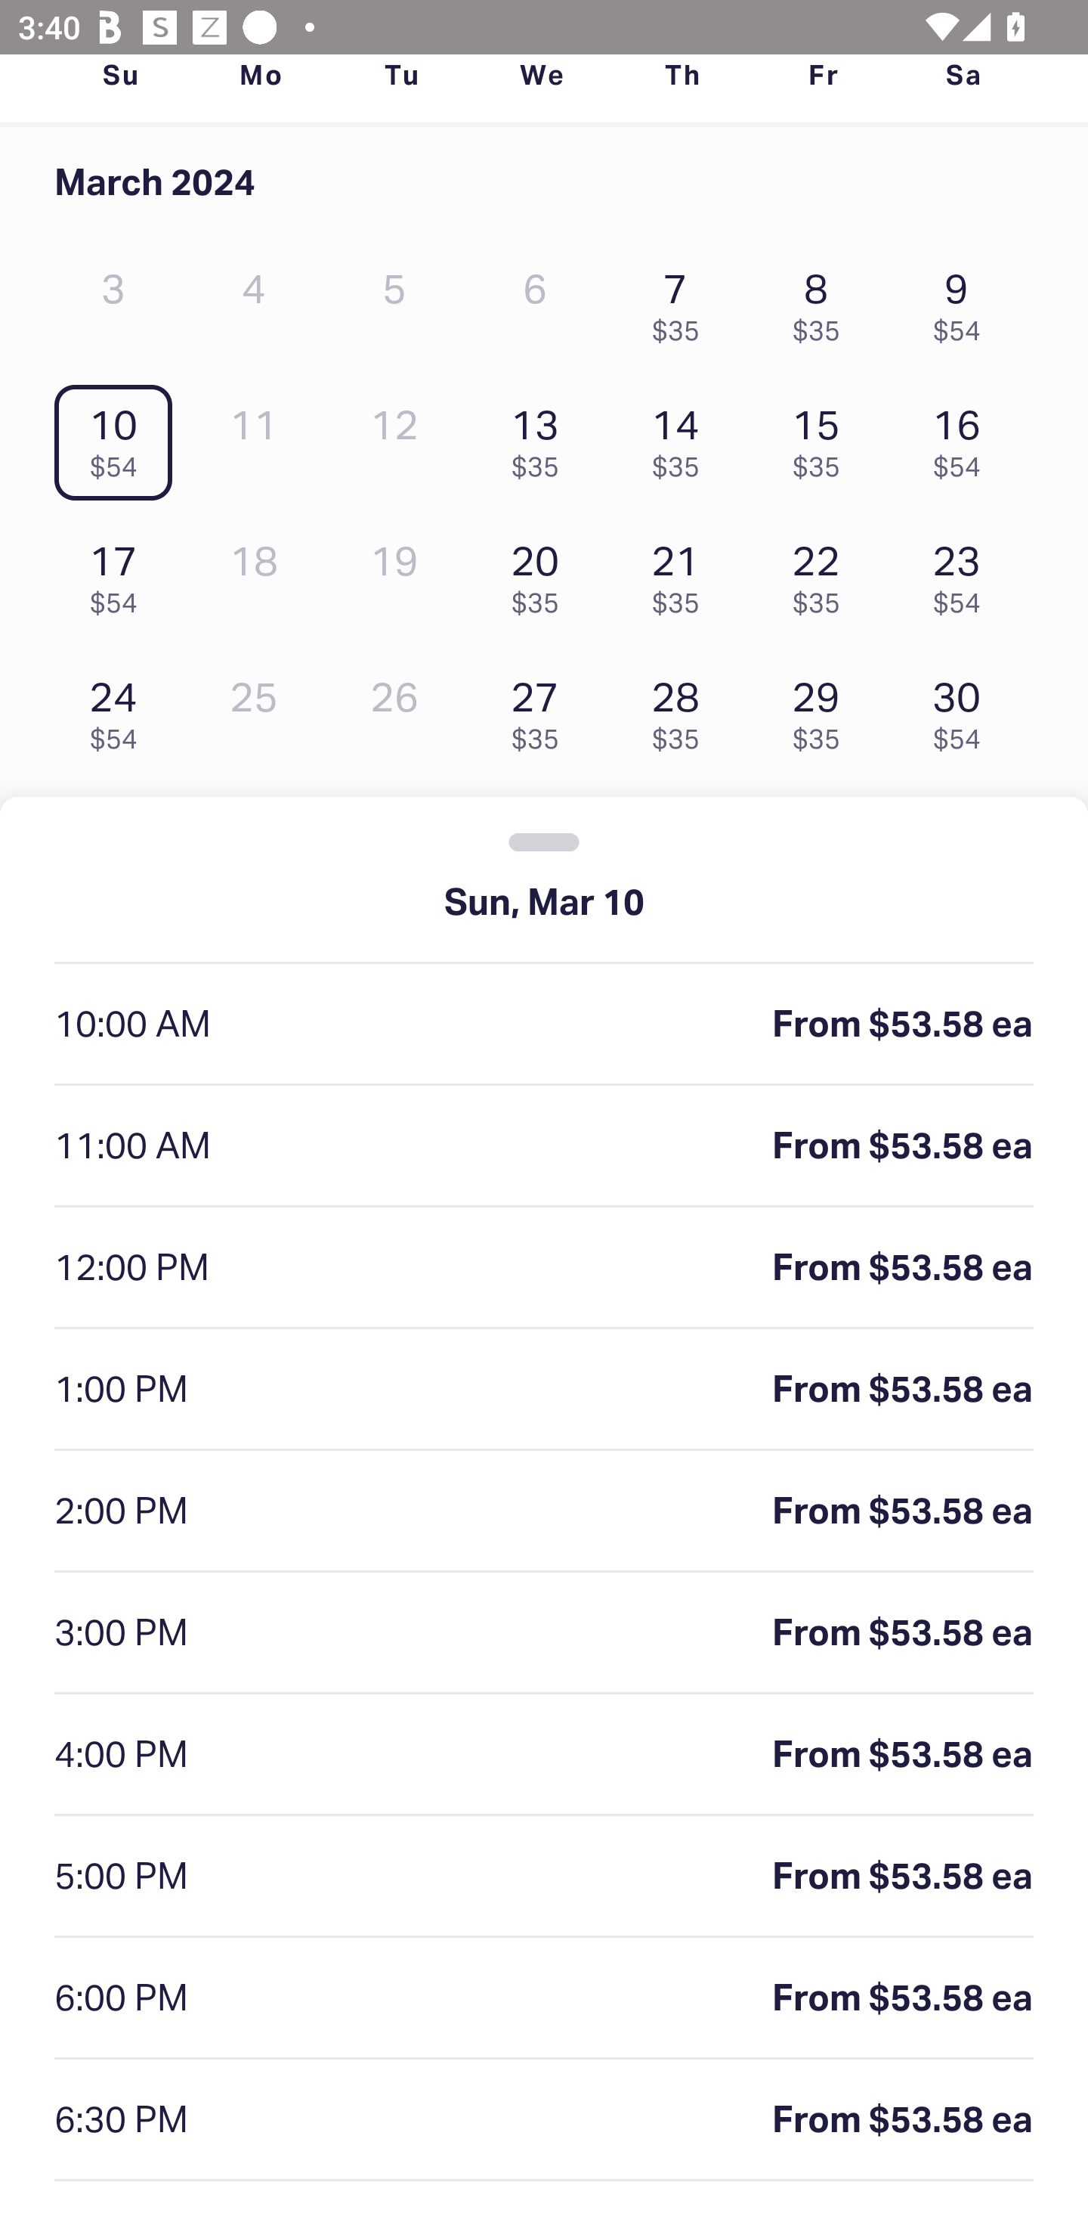 Image resolution: width=1088 pixels, height=2238 pixels. Describe the element at coordinates (120, 709) in the screenshot. I see `24 $54` at that location.